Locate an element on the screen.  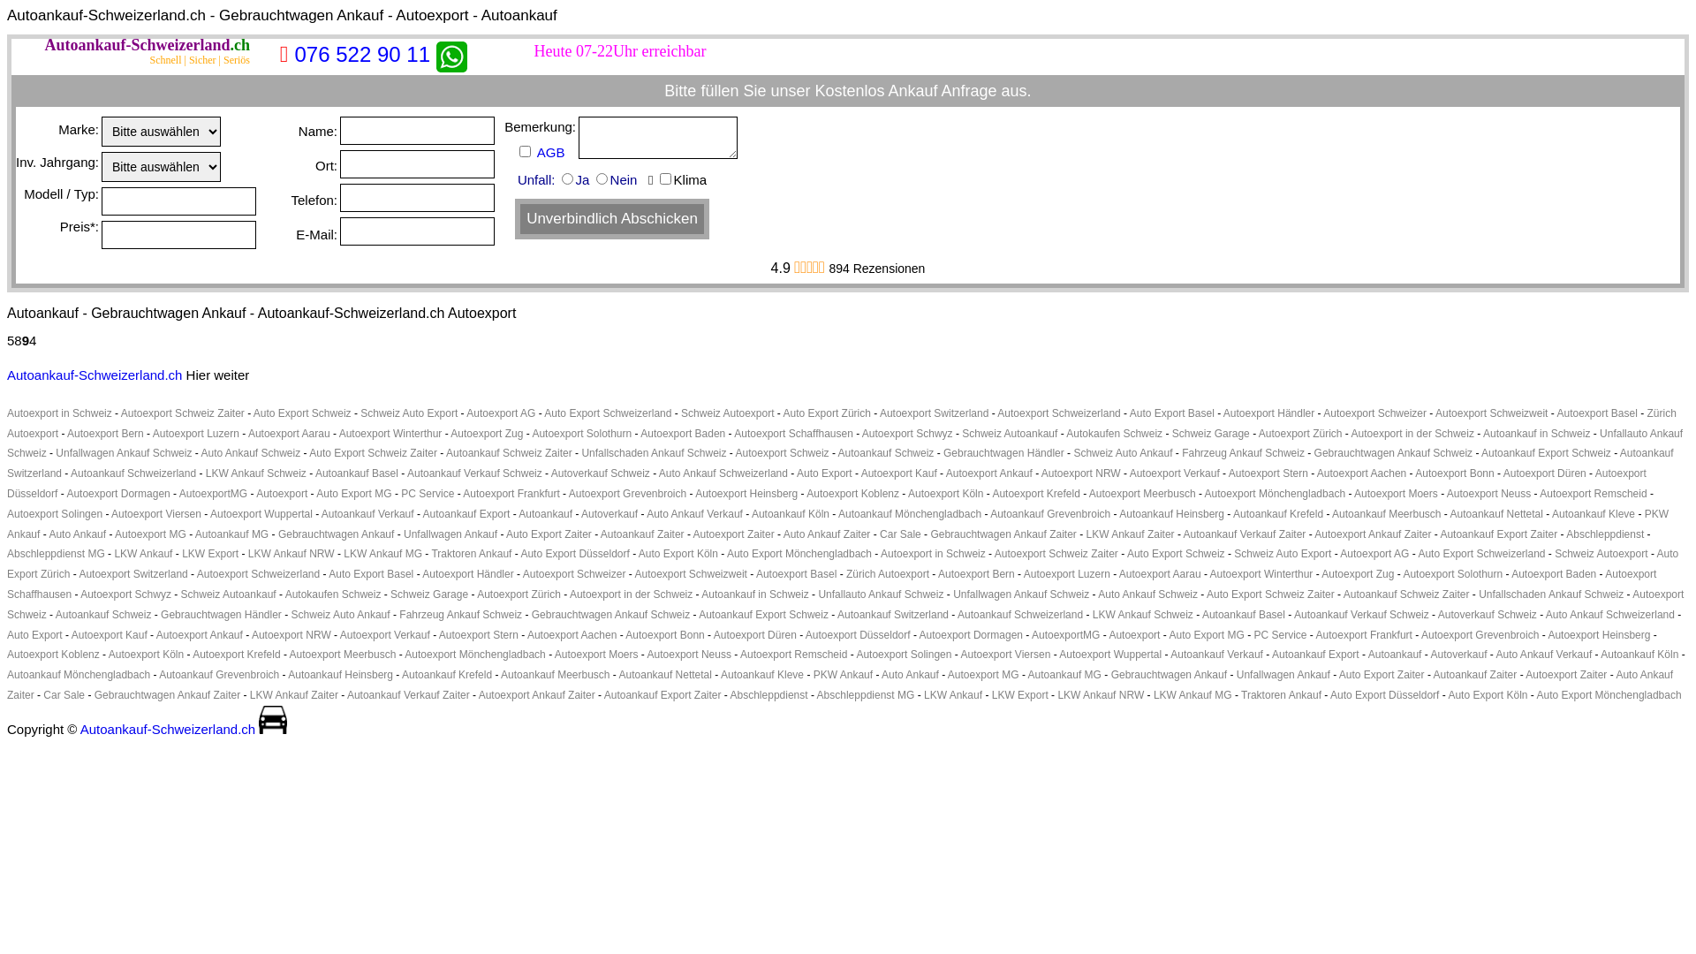
Autoankauf Schweizerland is located at coordinates (1020, 615).